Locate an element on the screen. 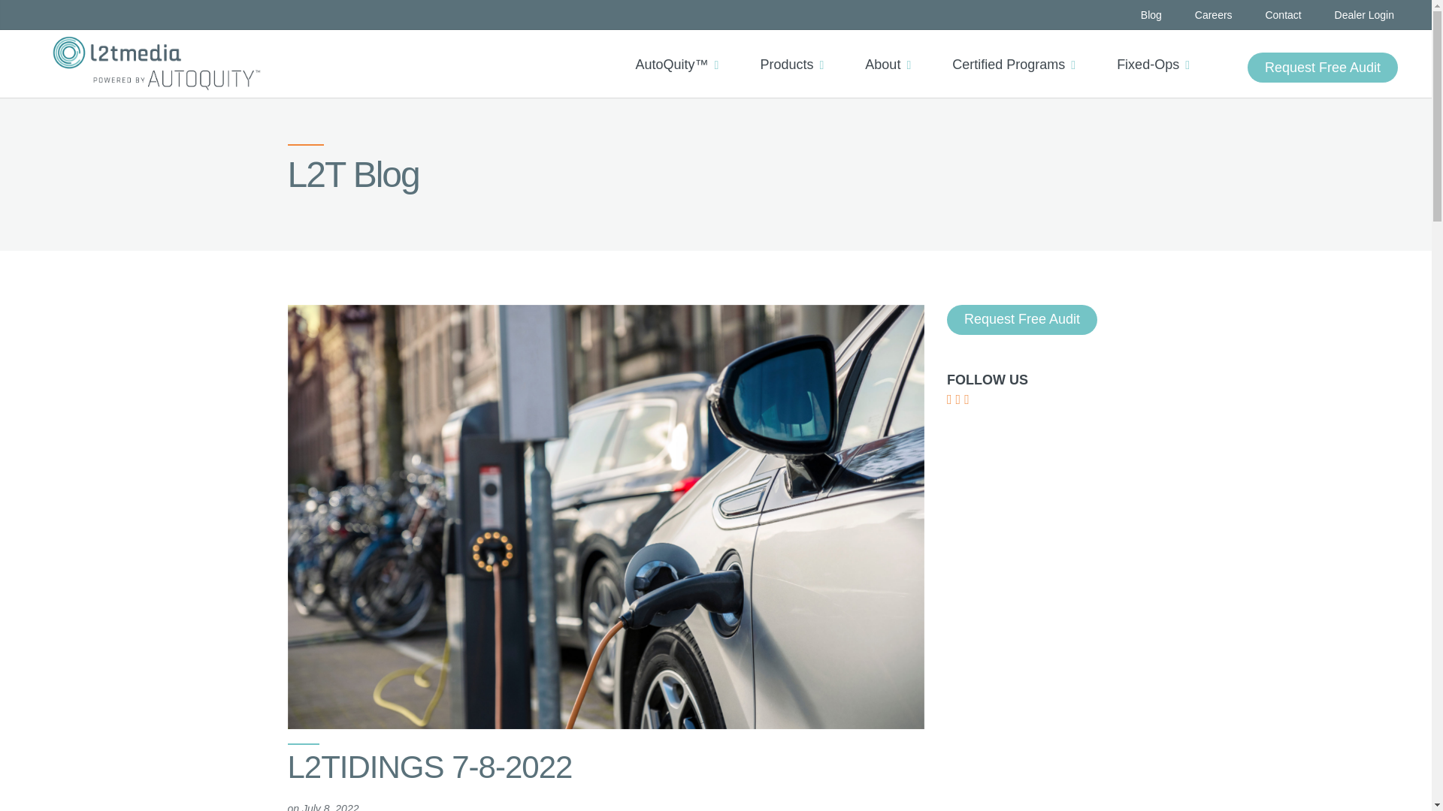 This screenshot has height=811, width=1443. Dealer Login is located at coordinates (1364, 15).